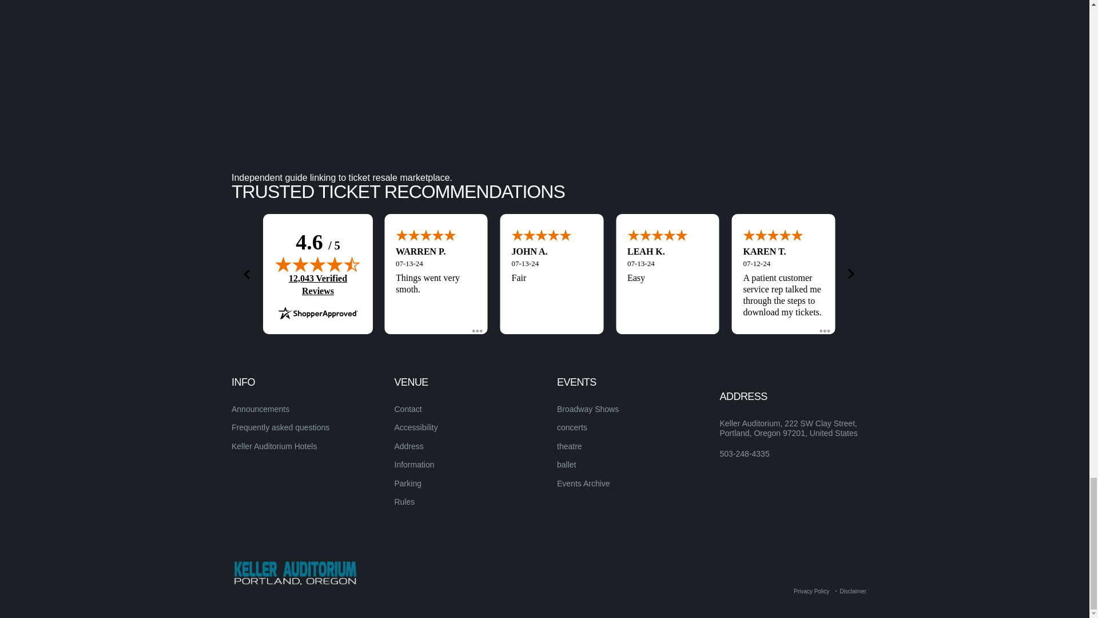  I want to click on Announcements, so click(261, 409).